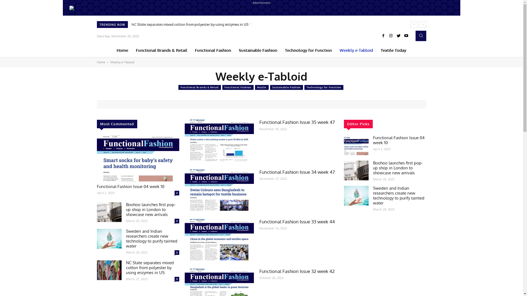 The width and height of the screenshot is (527, 296). Describe the element at coordinates (200, 87) in the screenshot. I see `Functional Brands & Retail` at that location.